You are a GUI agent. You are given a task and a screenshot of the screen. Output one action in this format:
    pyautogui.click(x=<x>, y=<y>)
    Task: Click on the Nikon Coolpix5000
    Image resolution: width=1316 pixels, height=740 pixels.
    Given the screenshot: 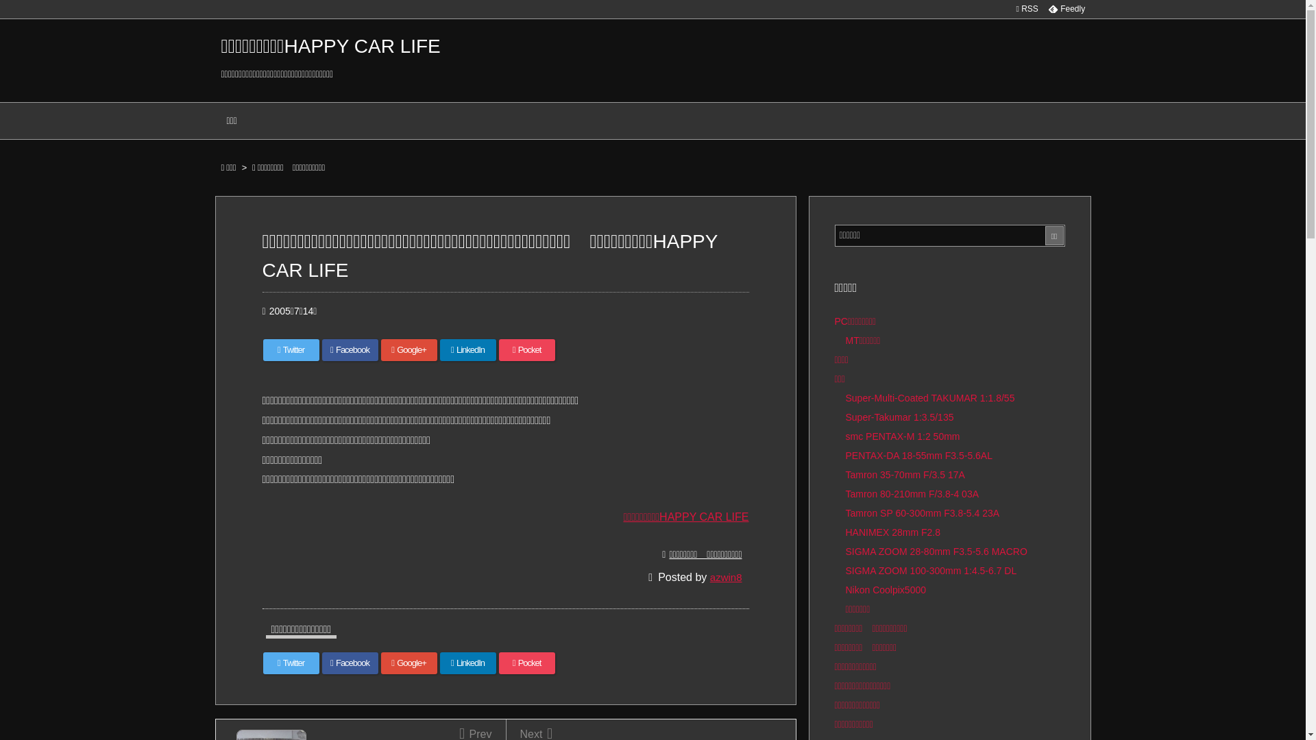 What is the action you would take?
    pyautogui.click(x=886, y=590)
    